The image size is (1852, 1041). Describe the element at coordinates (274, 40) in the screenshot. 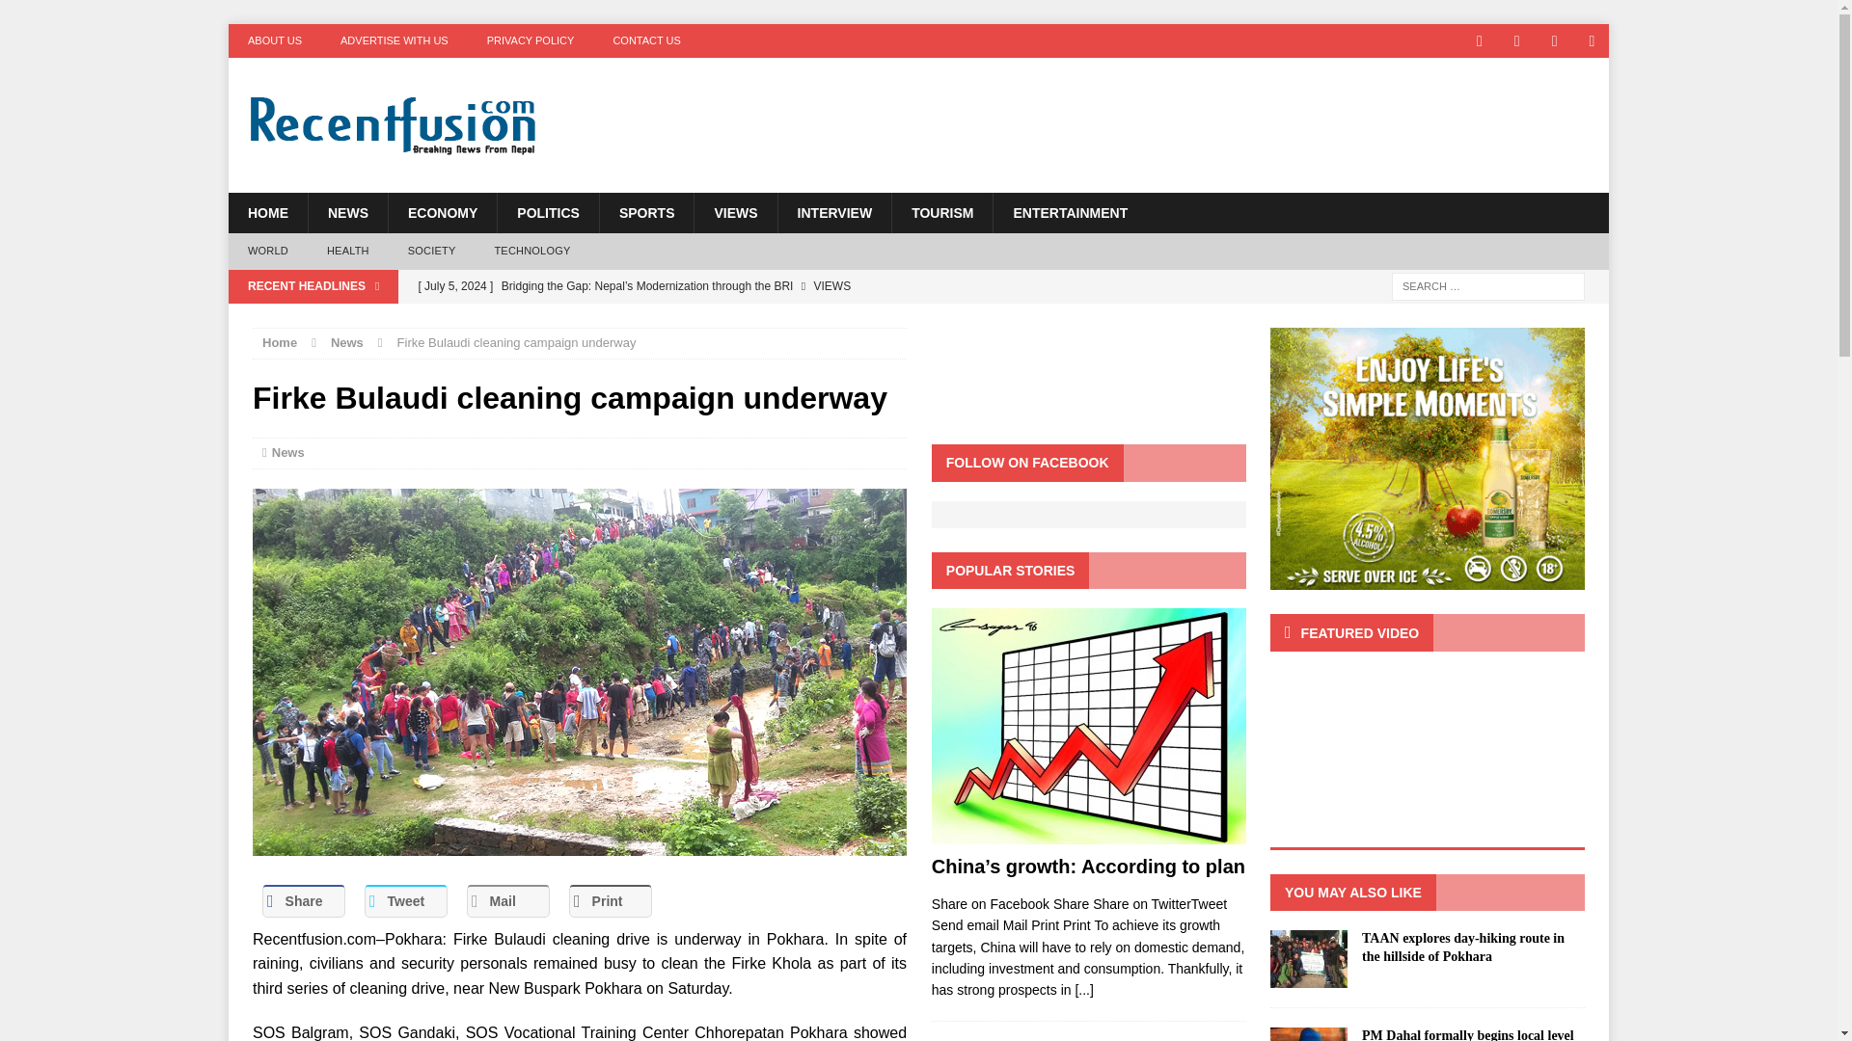

I see `ABOUT US` at that location.